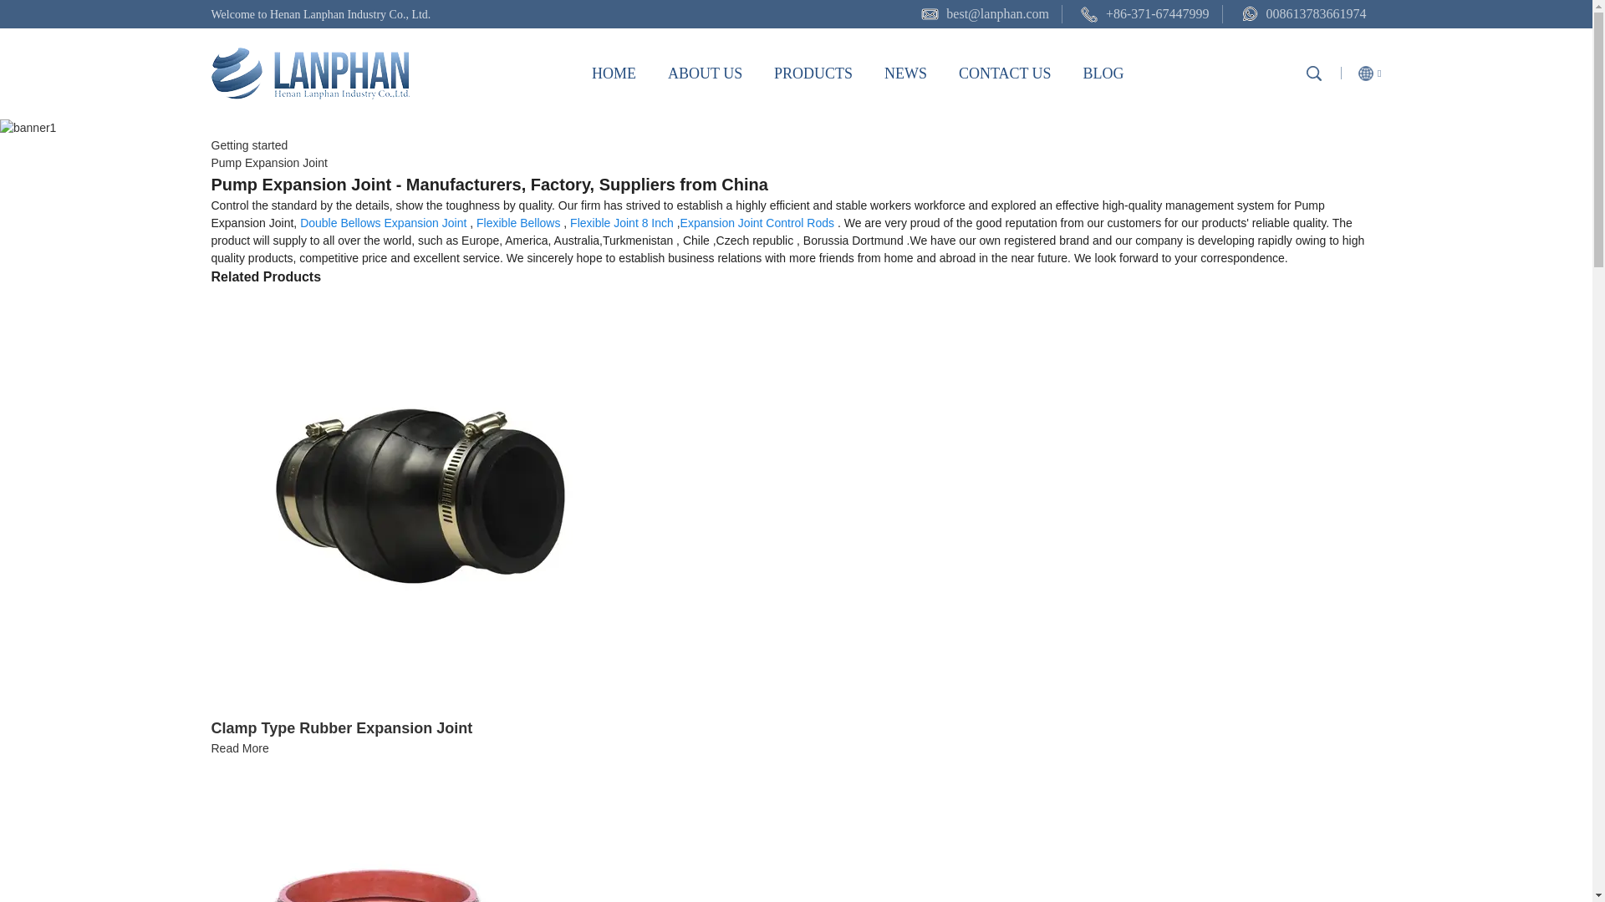 This screenshot has height=902, width=1605. Describe the element at coordinates (268, 162) in the screenshot. I see `Pump Expansion Joint` at that location.